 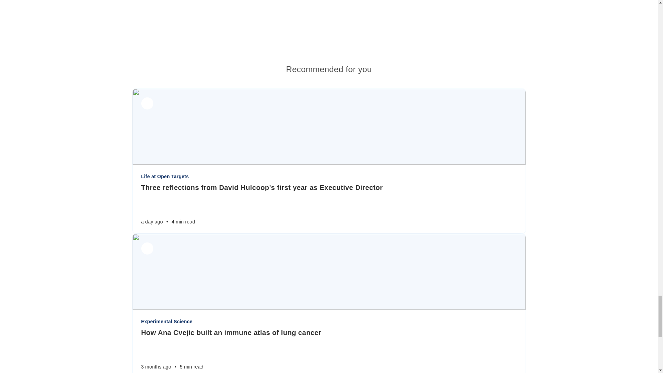 What do you see at coordinates (351, 1) in the screenshot?
I see `Helena Cornu` at bounding box center [351, 1].